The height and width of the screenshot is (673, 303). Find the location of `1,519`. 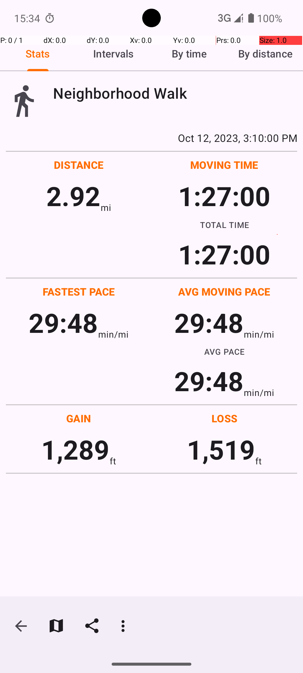

1,519 is located at coordinates (221, 449).